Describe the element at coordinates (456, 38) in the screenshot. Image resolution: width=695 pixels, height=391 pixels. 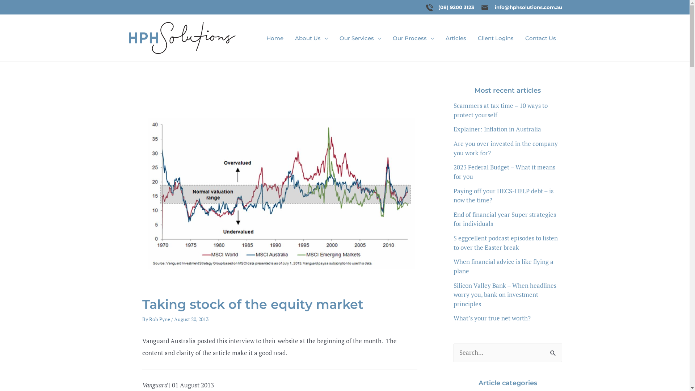
I see `Articles` at that location.